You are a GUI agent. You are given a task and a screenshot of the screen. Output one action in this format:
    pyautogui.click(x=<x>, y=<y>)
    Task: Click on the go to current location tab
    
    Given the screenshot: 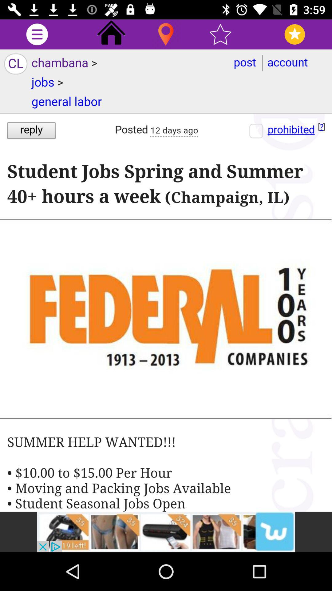 What is the action you would take?
    pyautogui.click(x=166, y=34)
    